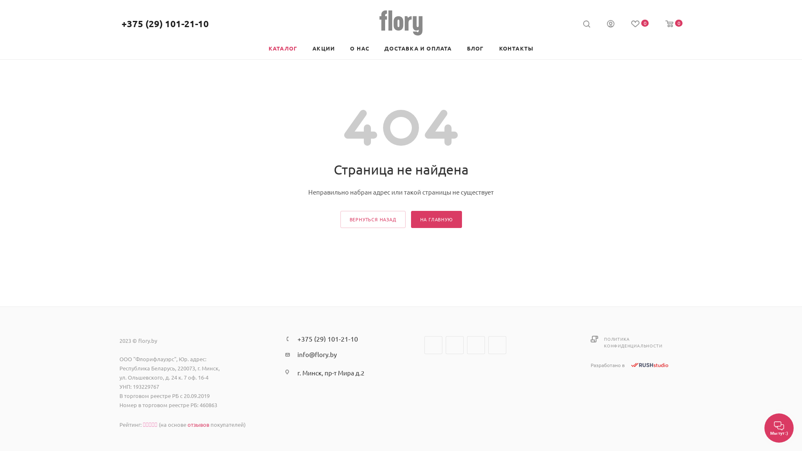 The width and height of the screenshot is (802, 451). Describe the element at coordinates (469, 372) in the screenshot. I see `Visa` at that location.